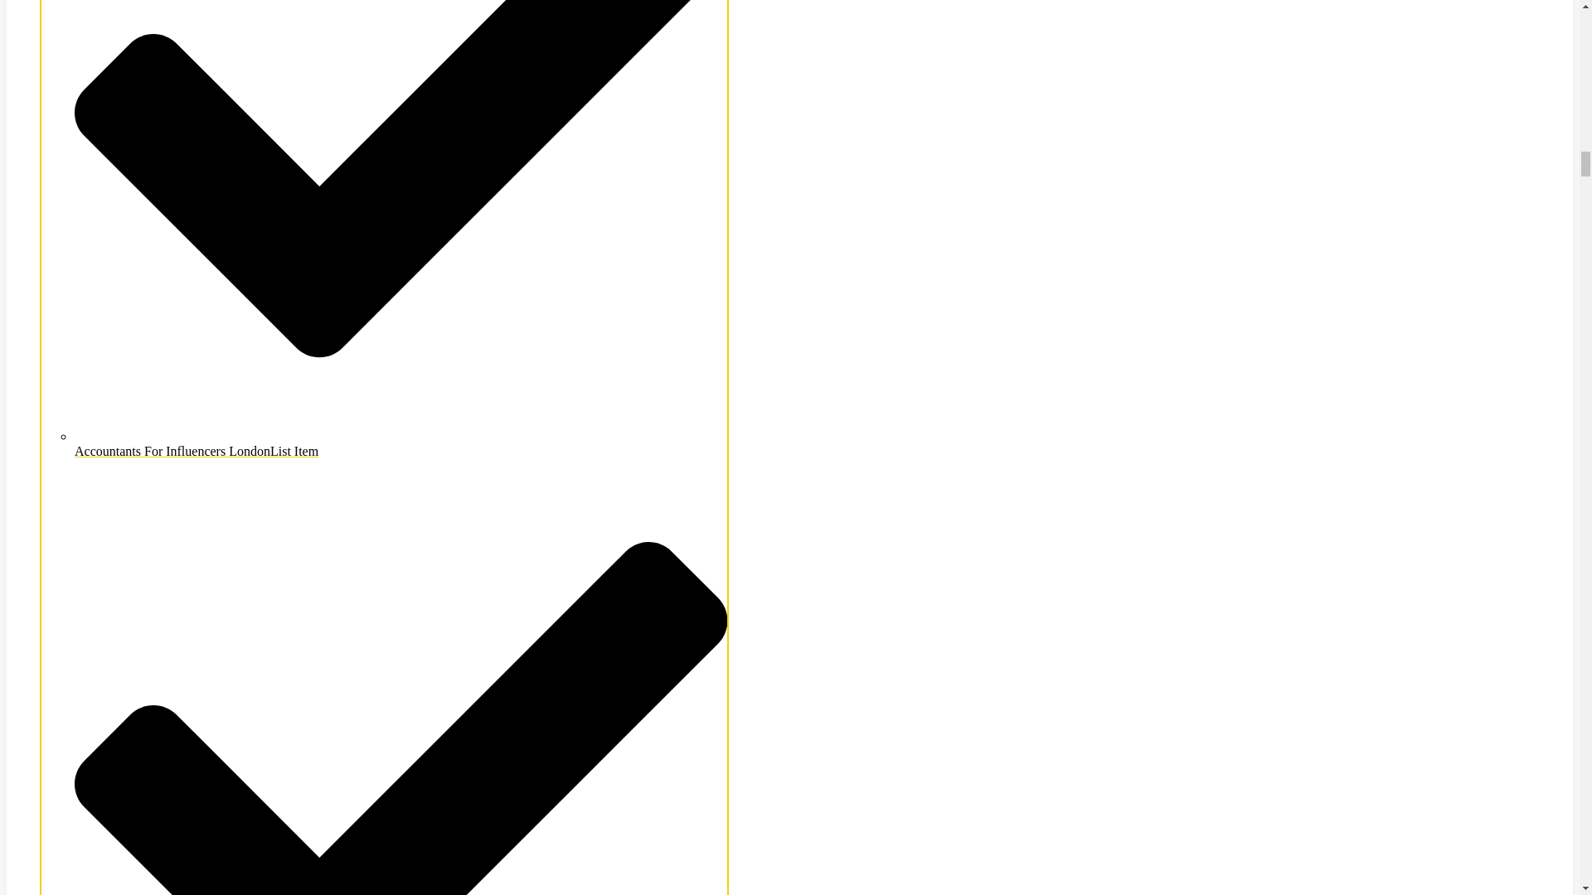 The image size is (1592, 895). What do you see at coordinates (401, 443) in the screenshot?
I see `Accountants For Influencers LondonList Item` at bounding box center [401, 443].